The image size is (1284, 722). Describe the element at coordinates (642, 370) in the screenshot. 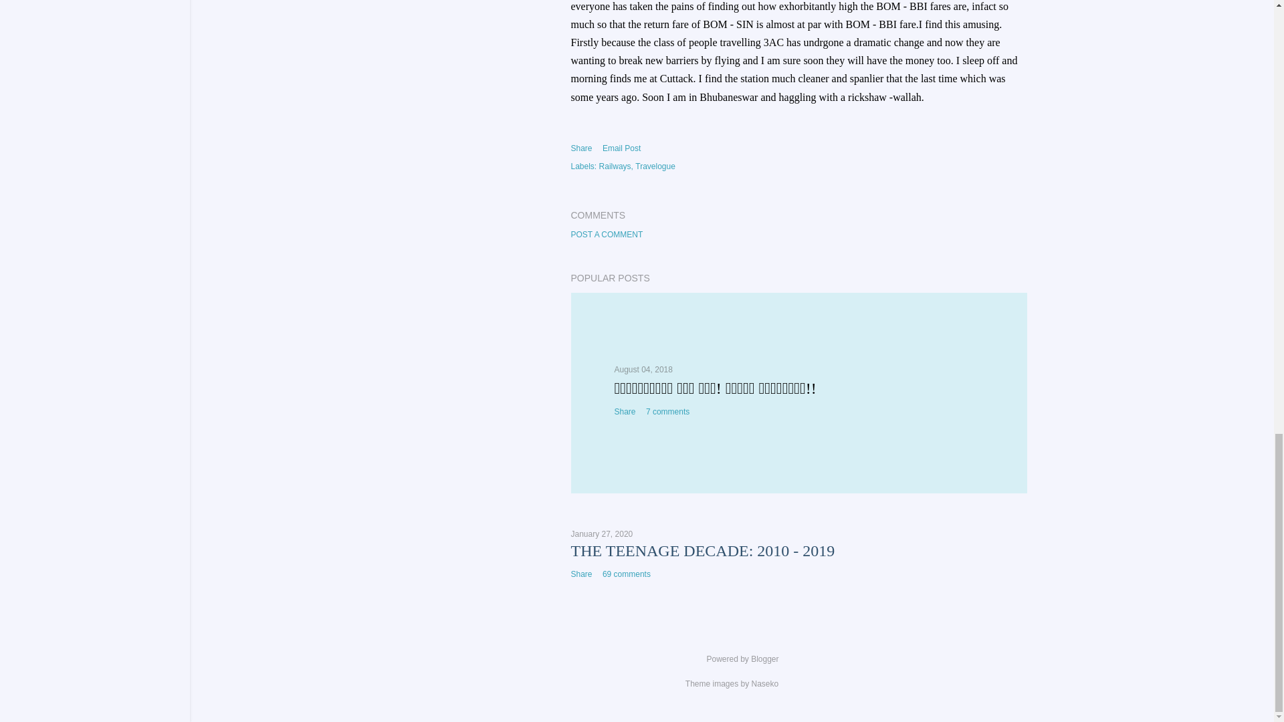

I see `August 04, 2018` at that location.